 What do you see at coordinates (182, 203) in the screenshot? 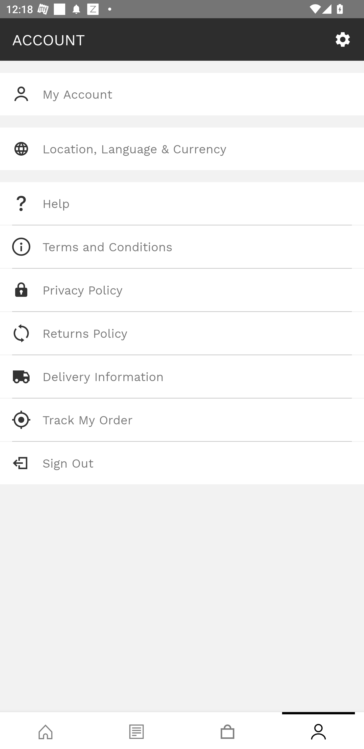
I see `Help` at bounding box center [182, 203].